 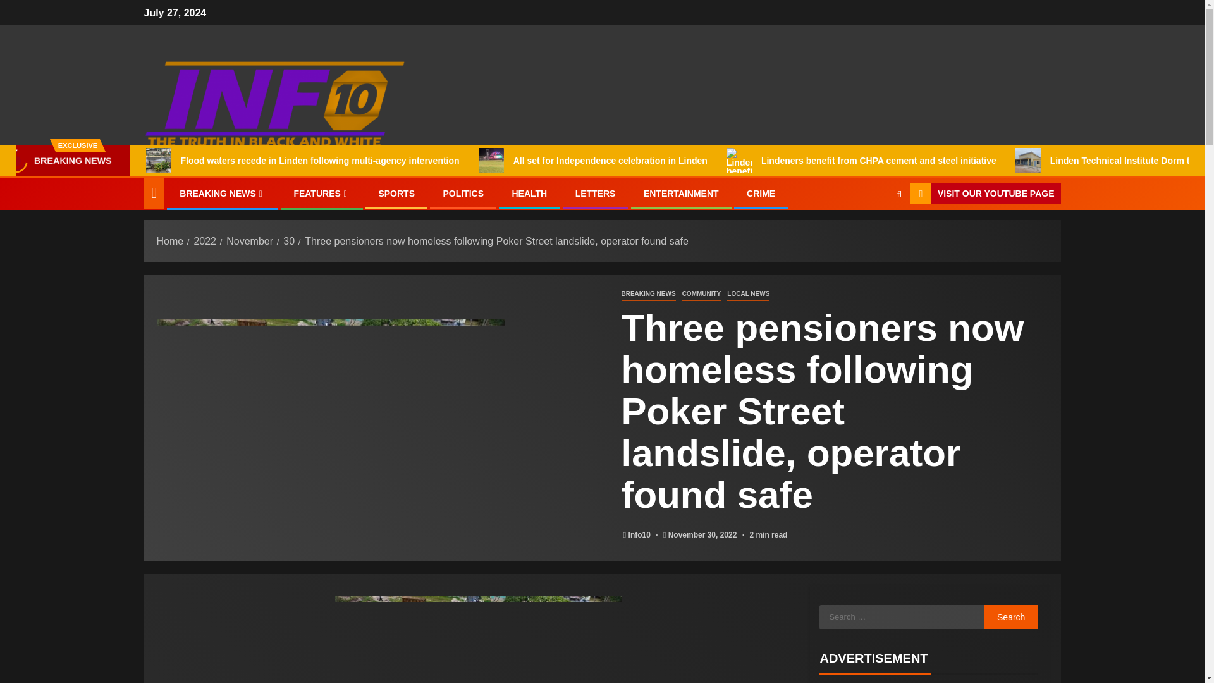 What do you see at coordinates (641, 535) in the screenshot?
I see `Info10` at bounding box center [641, 535].